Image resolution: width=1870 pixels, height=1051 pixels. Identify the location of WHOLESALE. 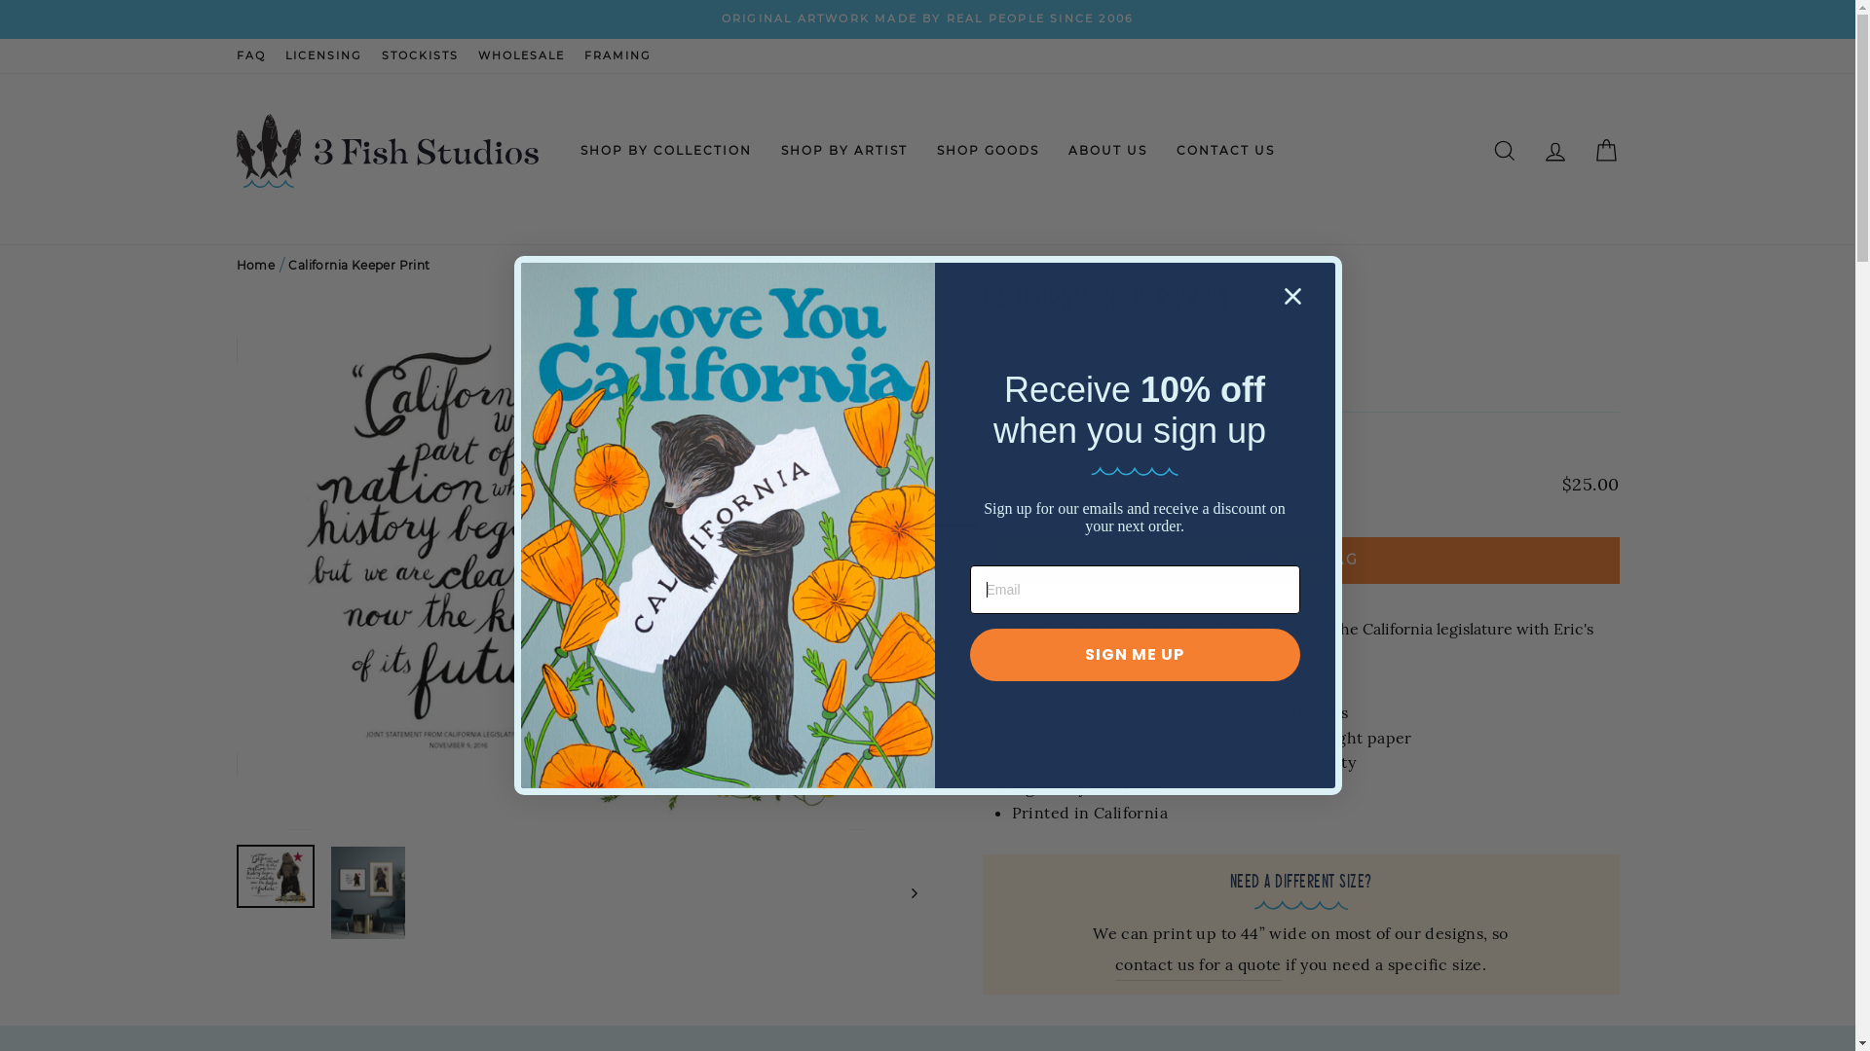
(520, 56).